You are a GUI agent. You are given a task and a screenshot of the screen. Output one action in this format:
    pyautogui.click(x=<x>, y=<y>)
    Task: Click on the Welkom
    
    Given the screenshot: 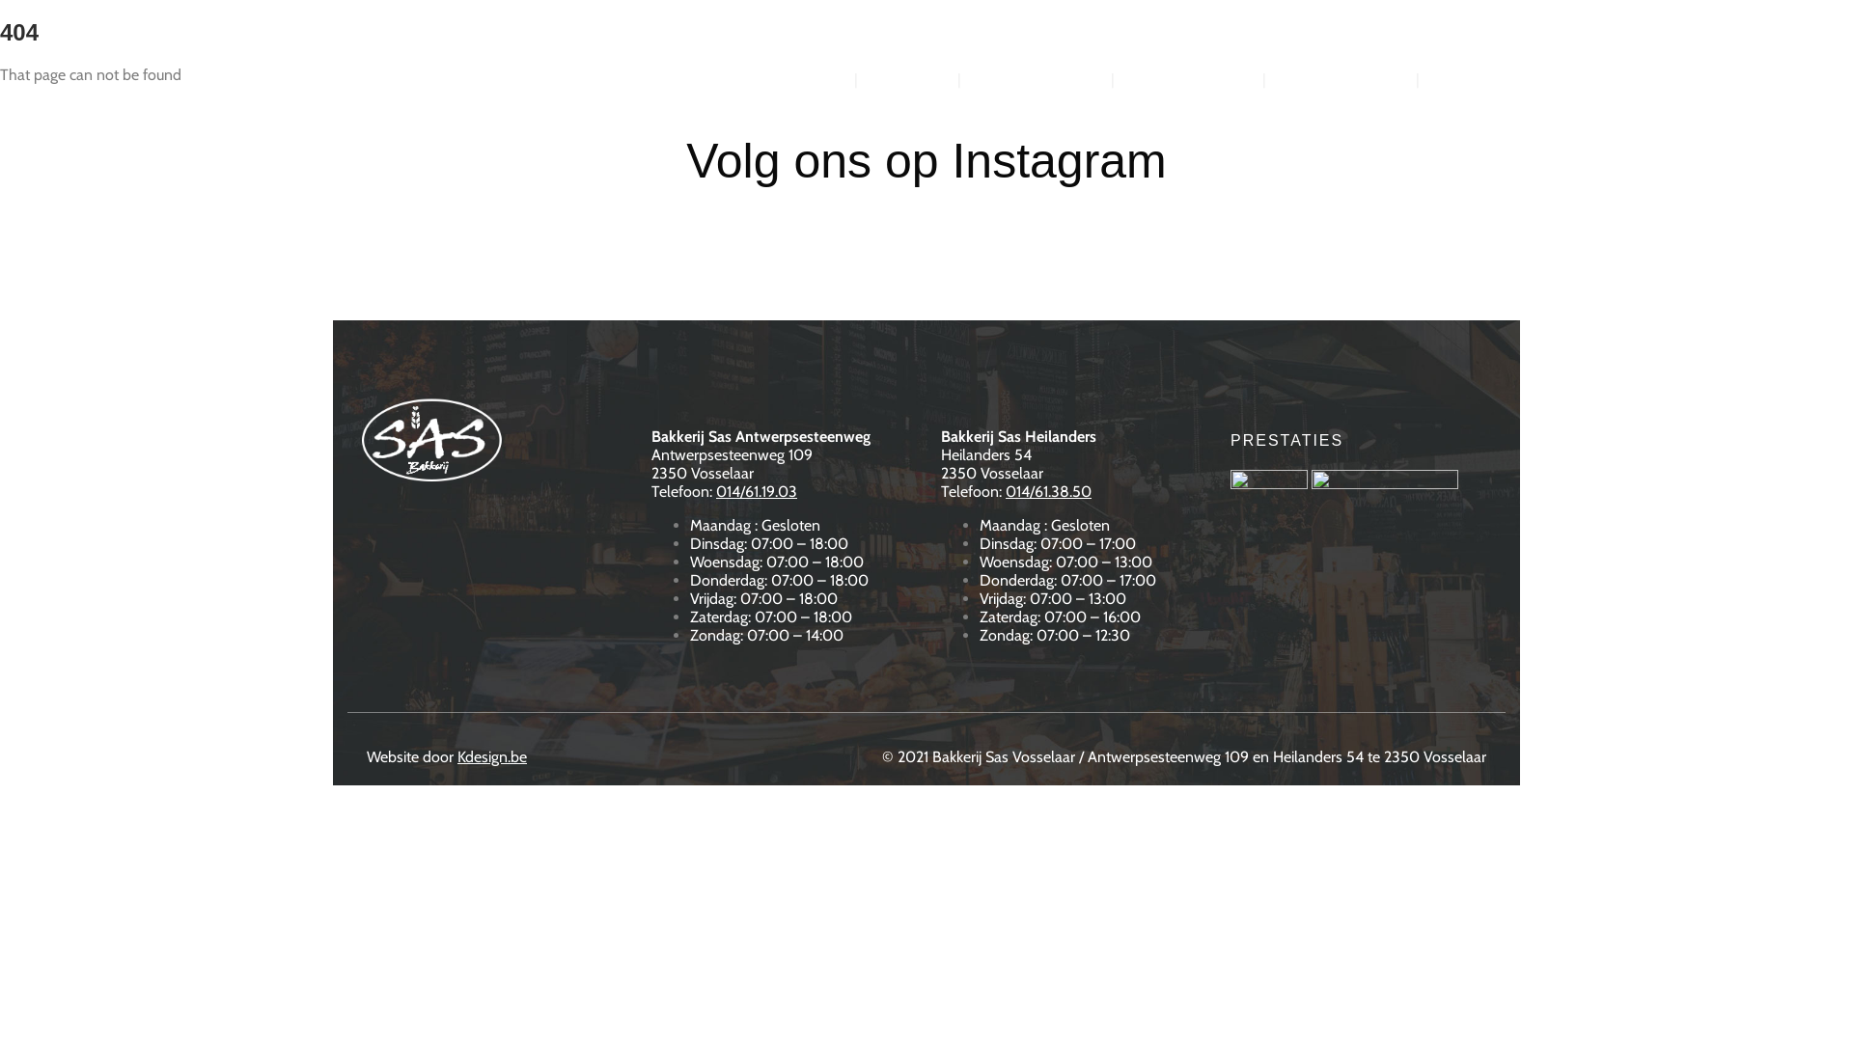 What is the action you would take?
    pyautogui.click(x=810, y=79)
    